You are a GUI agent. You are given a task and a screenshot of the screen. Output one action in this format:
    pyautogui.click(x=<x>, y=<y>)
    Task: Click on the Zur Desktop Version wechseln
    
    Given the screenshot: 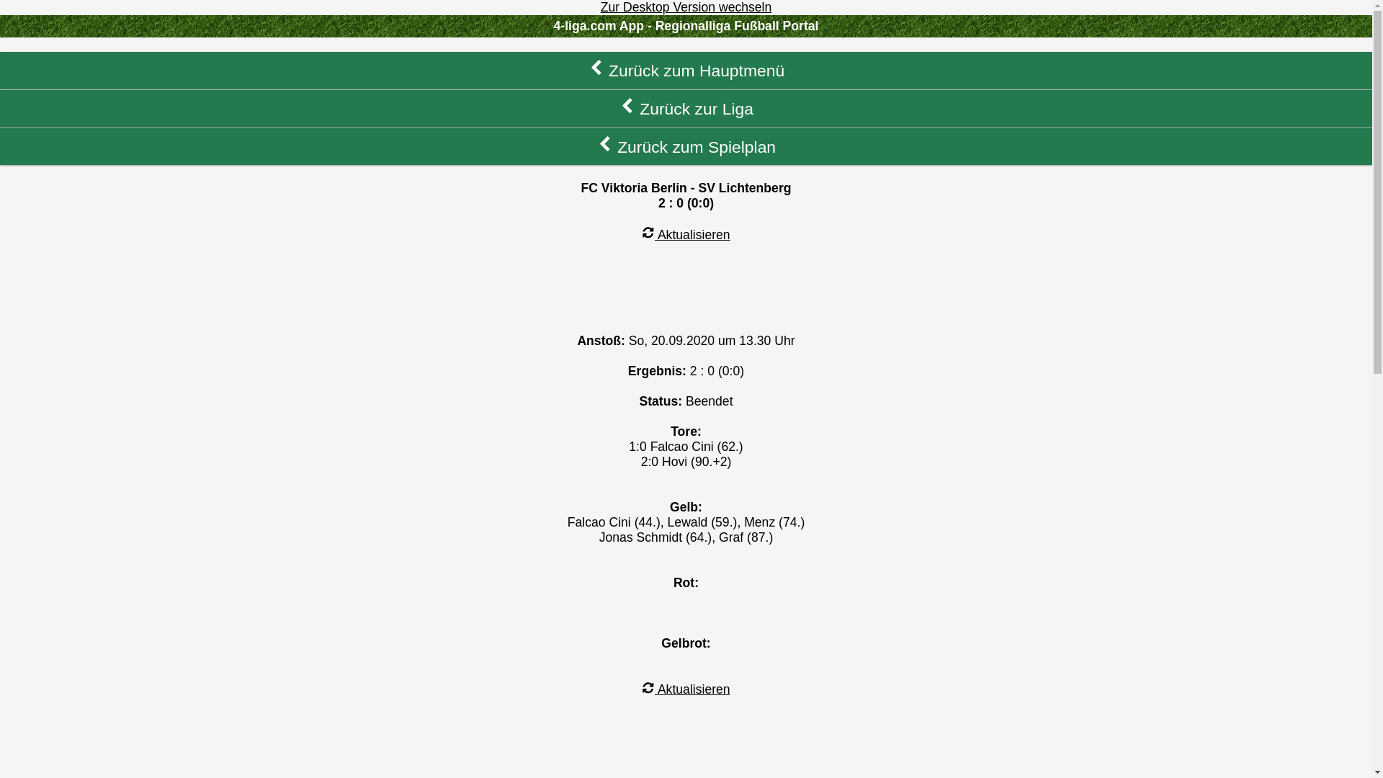 What is the action you would take?
    pyautogui.click(x=686, y=7)
    